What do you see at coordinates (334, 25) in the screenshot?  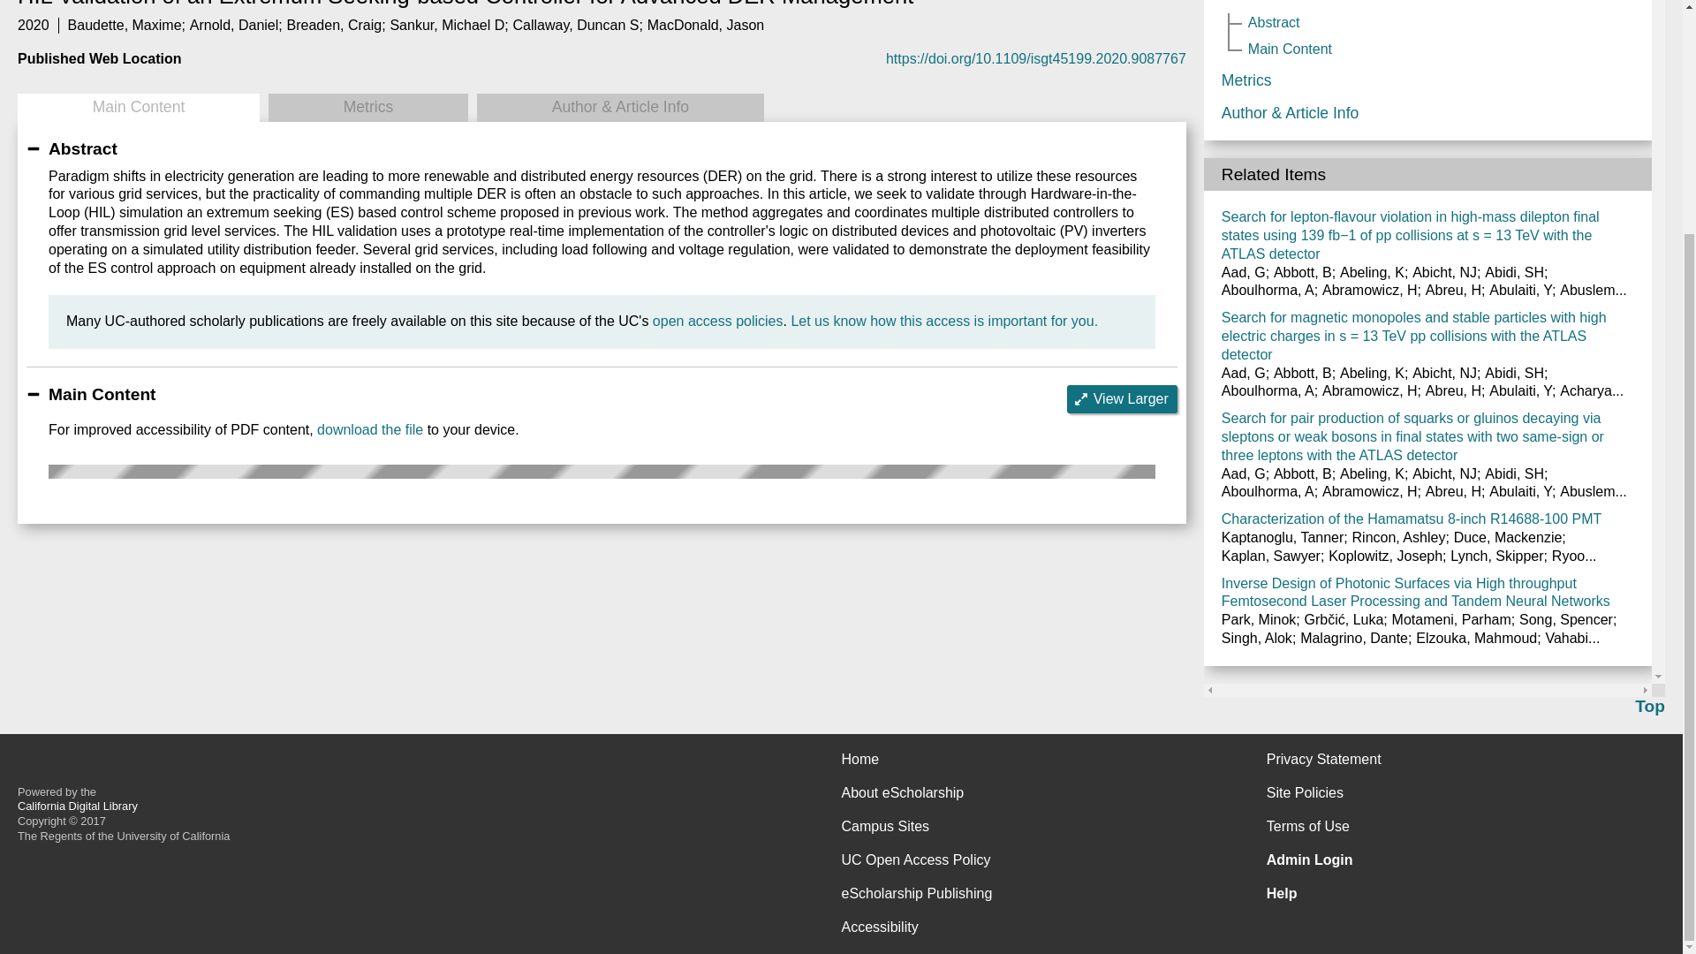 I see `Breaden, Craig` at bounding box center [334, 25].